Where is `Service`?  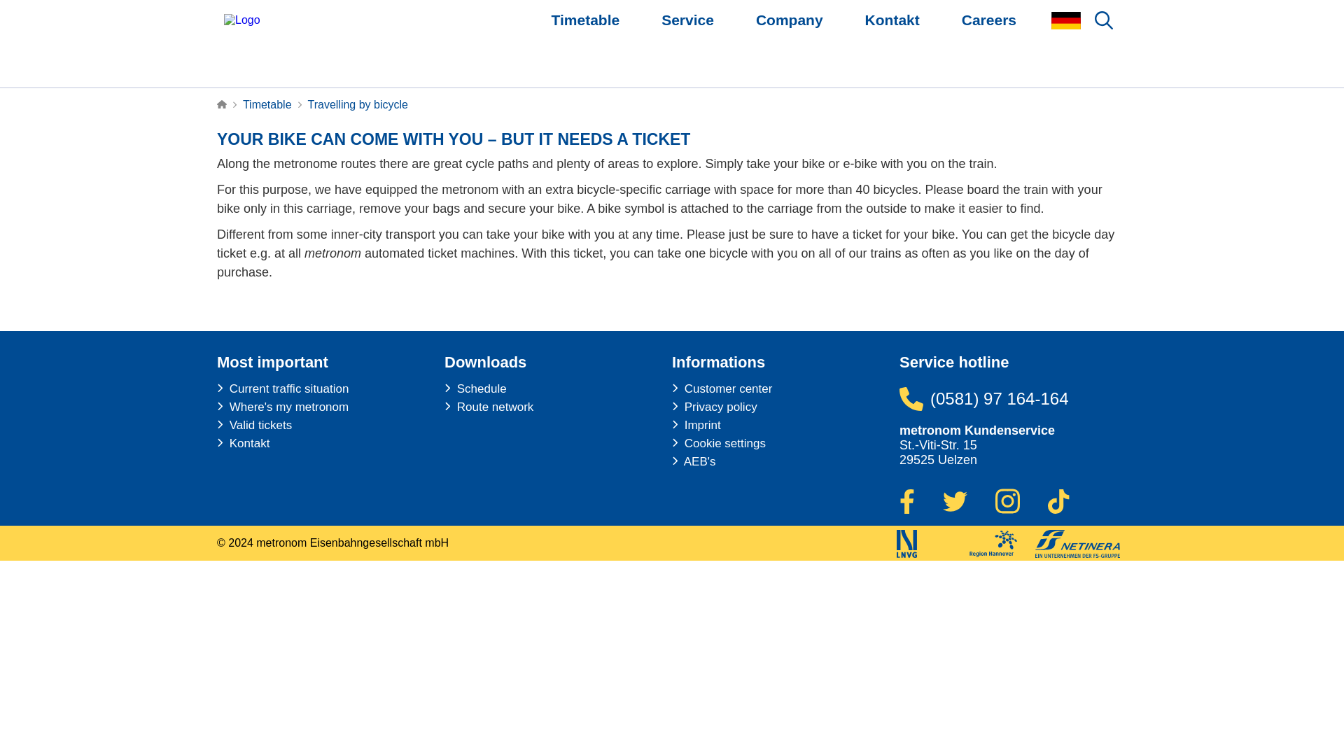
Service is located at coordinates (687, 43).